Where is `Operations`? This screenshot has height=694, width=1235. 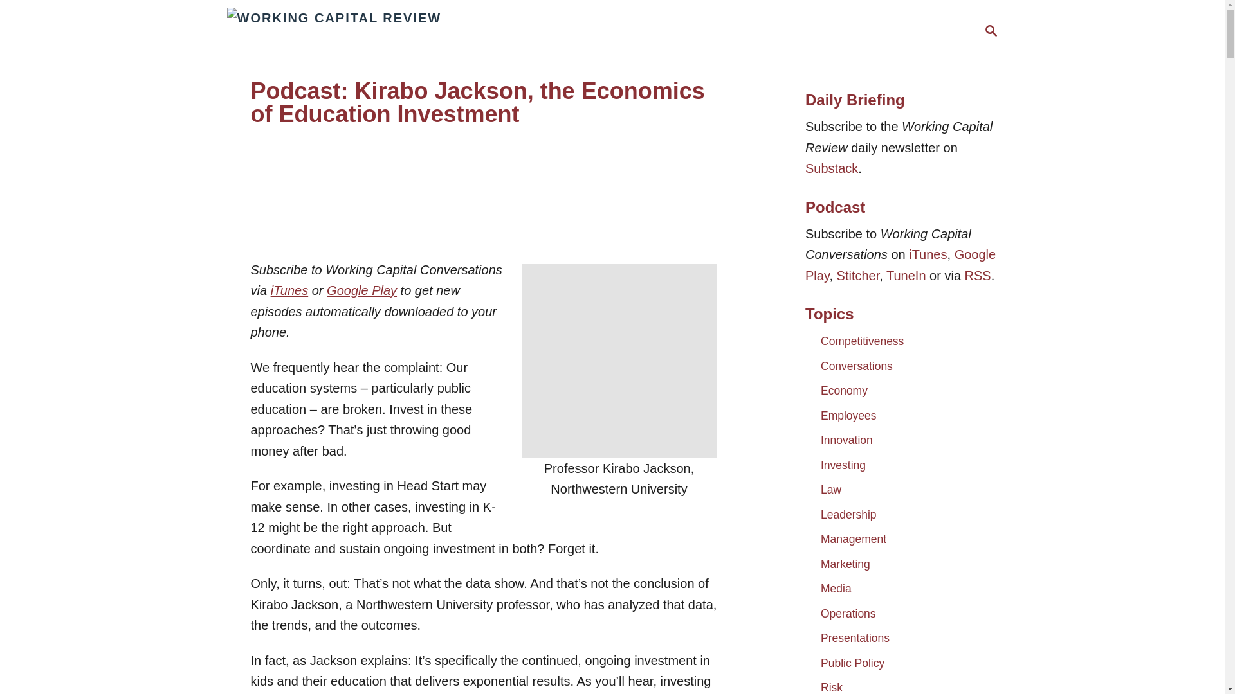 Operations is located at coordinates (848, 613).